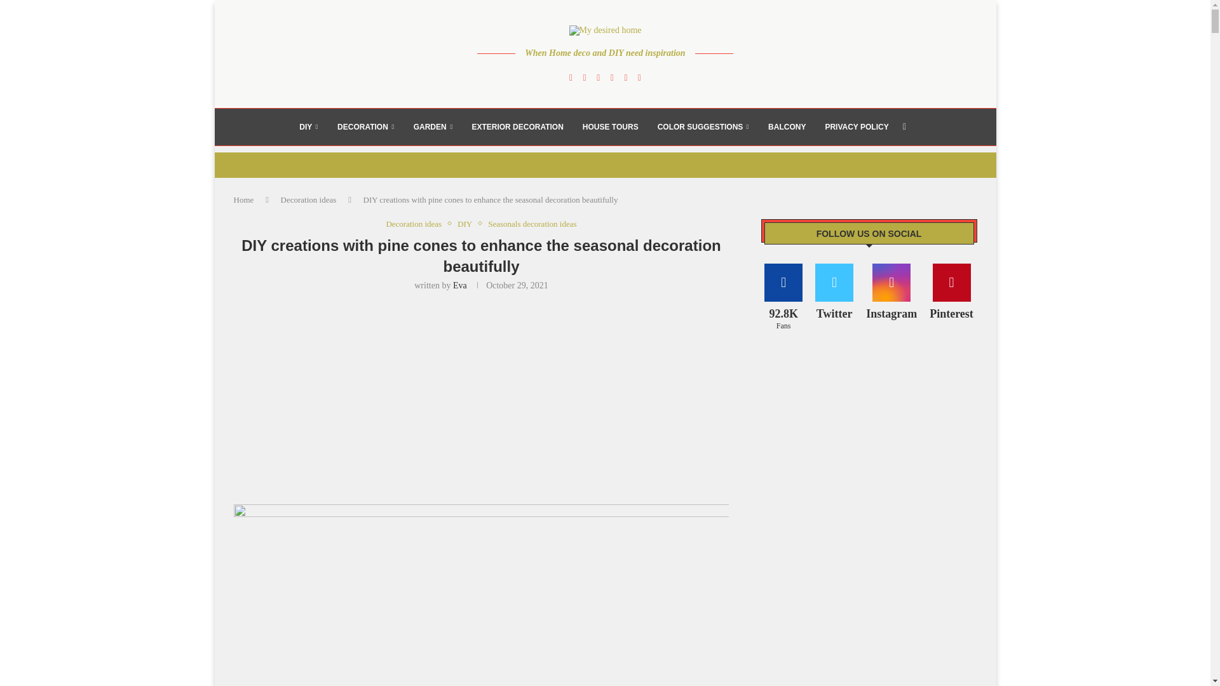 The width and height of the screenshot is (1220, 686). What do you see at coordinates (787, 126) in the screenshot?
I see `BALCONY` at bounding box center [787, 126].